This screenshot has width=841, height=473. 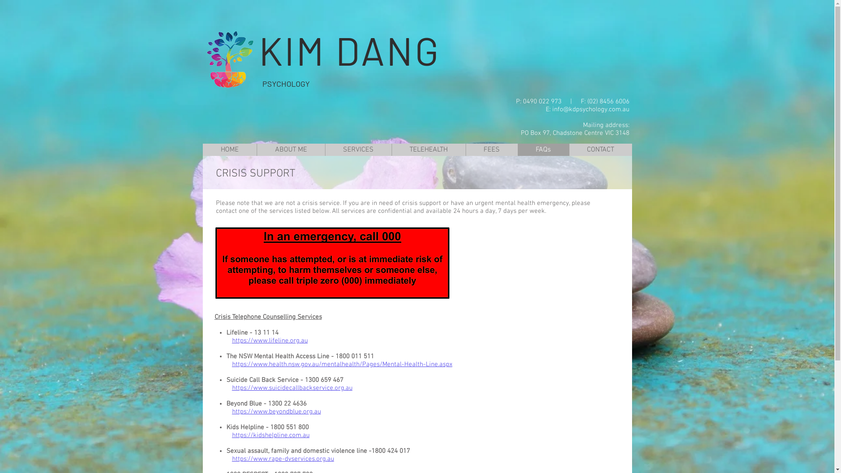 What do you see at coordinates (358, 150) in the screenshot?
I see `SERVICES` at bounding box center [358, 150].